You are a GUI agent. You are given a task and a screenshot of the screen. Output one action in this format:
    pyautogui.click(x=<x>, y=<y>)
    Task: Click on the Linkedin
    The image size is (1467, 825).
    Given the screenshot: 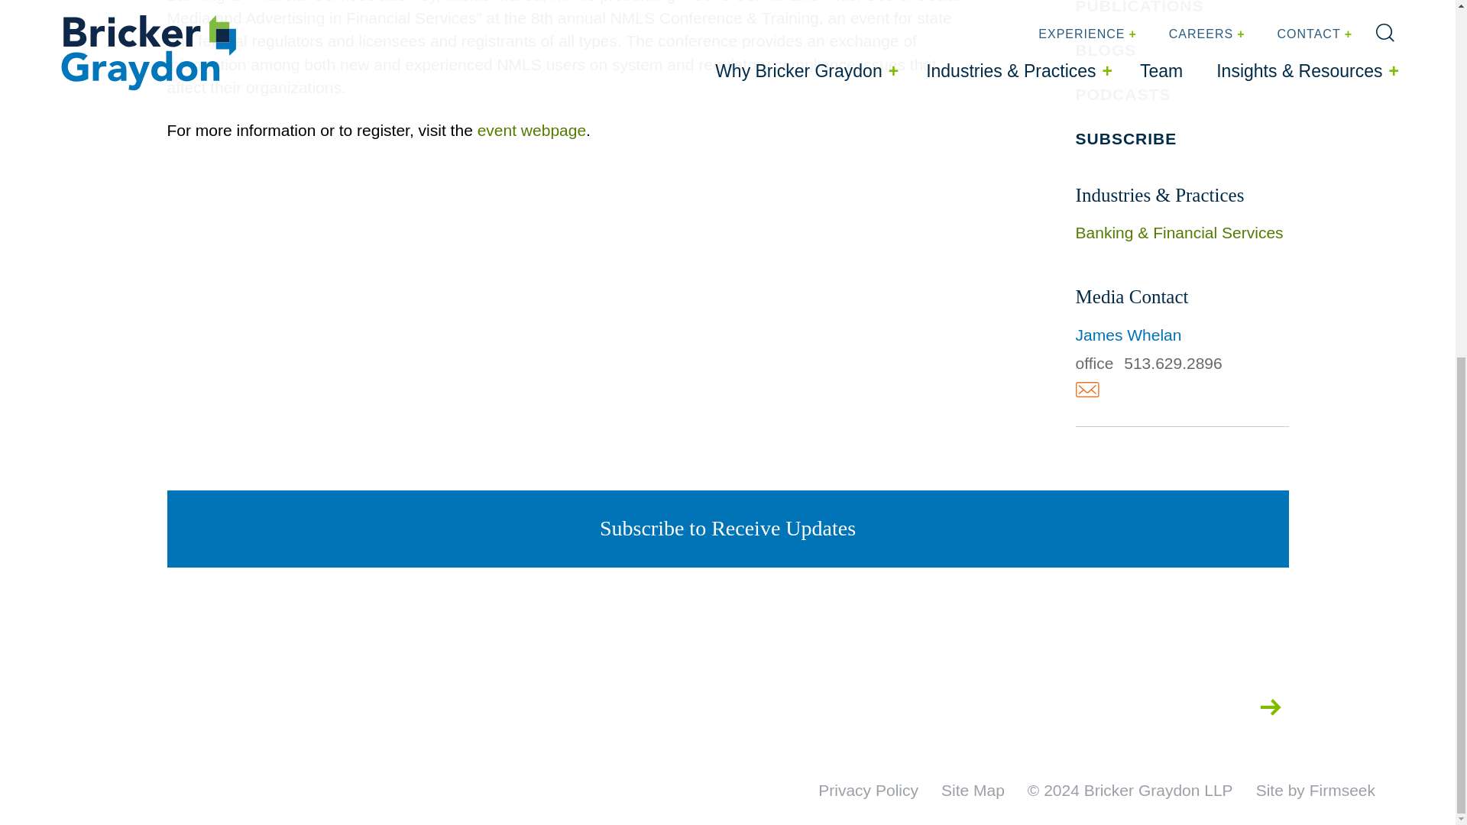 What is the action you would take?
    pyautogui.click(x=1174, y=707)
    